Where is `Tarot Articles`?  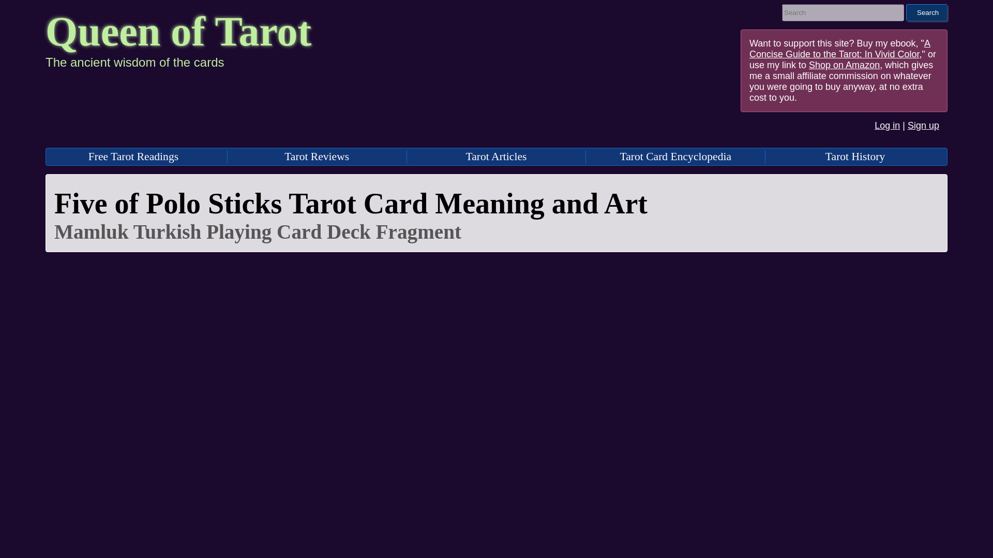 Tarot Articles is located at coordinates (496, 156).